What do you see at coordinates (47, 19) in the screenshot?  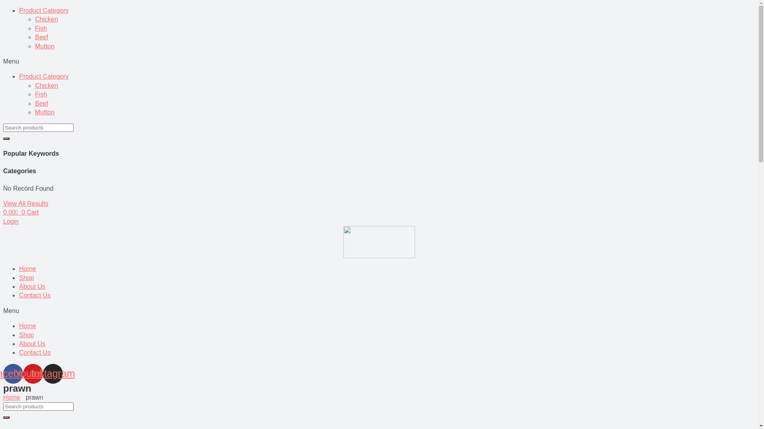 I see `Chicken` at bounding box center [47, 19].